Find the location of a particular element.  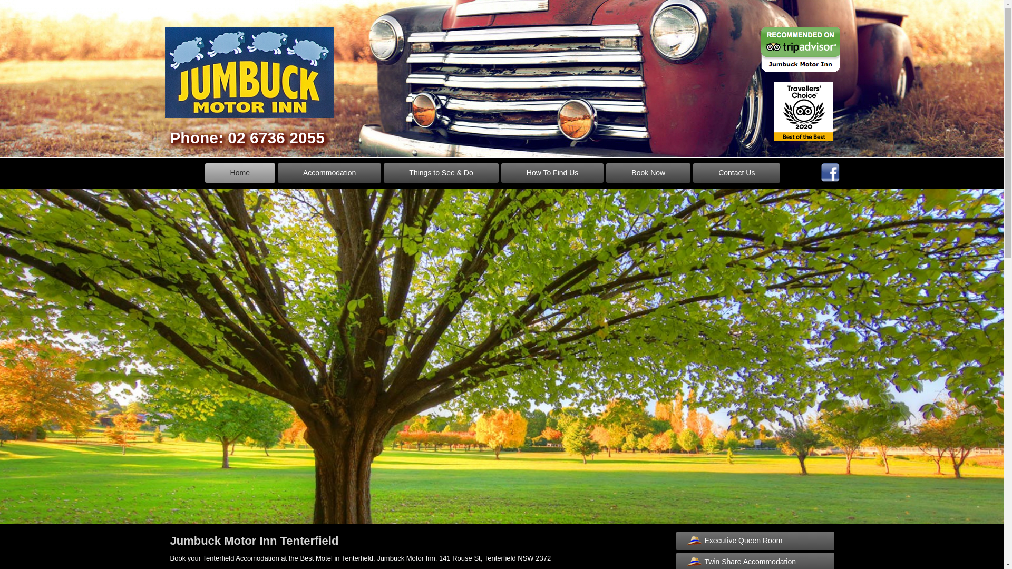

Contact Us is located at coordinates (737, 173).